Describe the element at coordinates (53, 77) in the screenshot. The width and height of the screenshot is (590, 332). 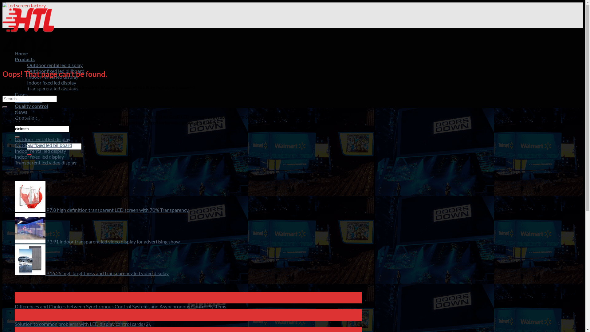
I see `Indoor rental led display` at that location.